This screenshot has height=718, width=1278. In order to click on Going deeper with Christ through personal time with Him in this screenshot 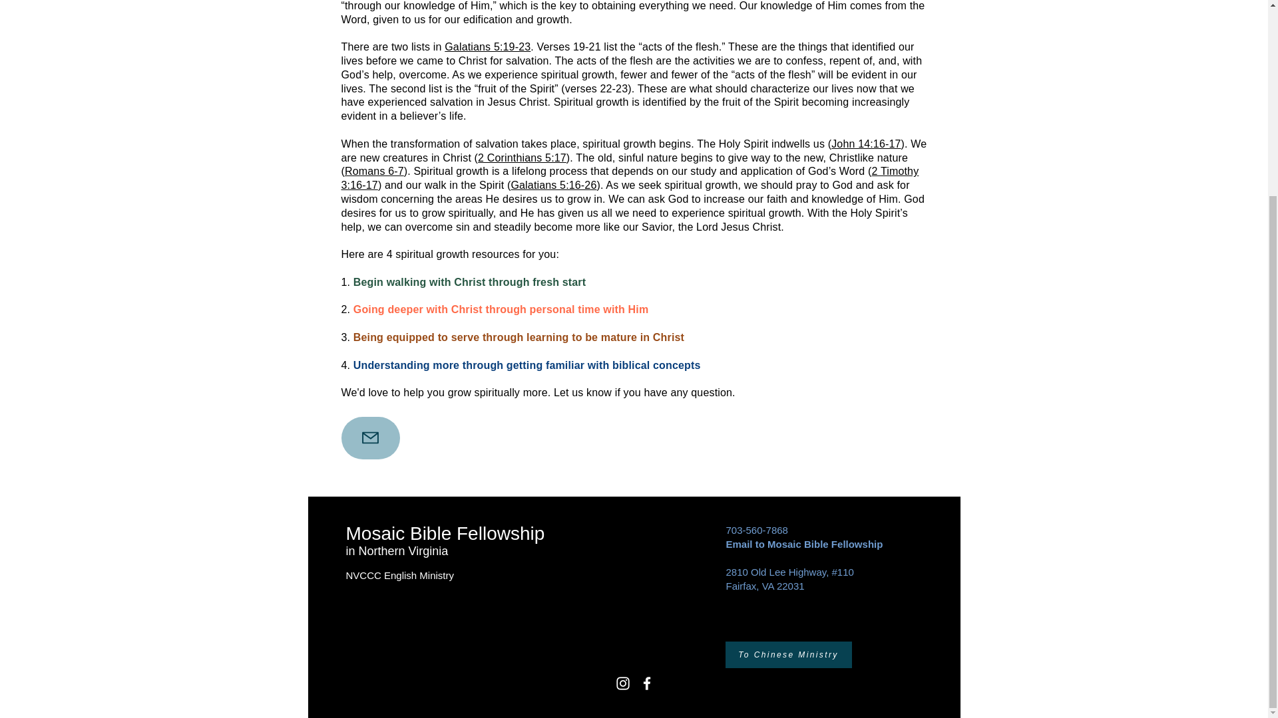, I will do `click(501, 309)`.